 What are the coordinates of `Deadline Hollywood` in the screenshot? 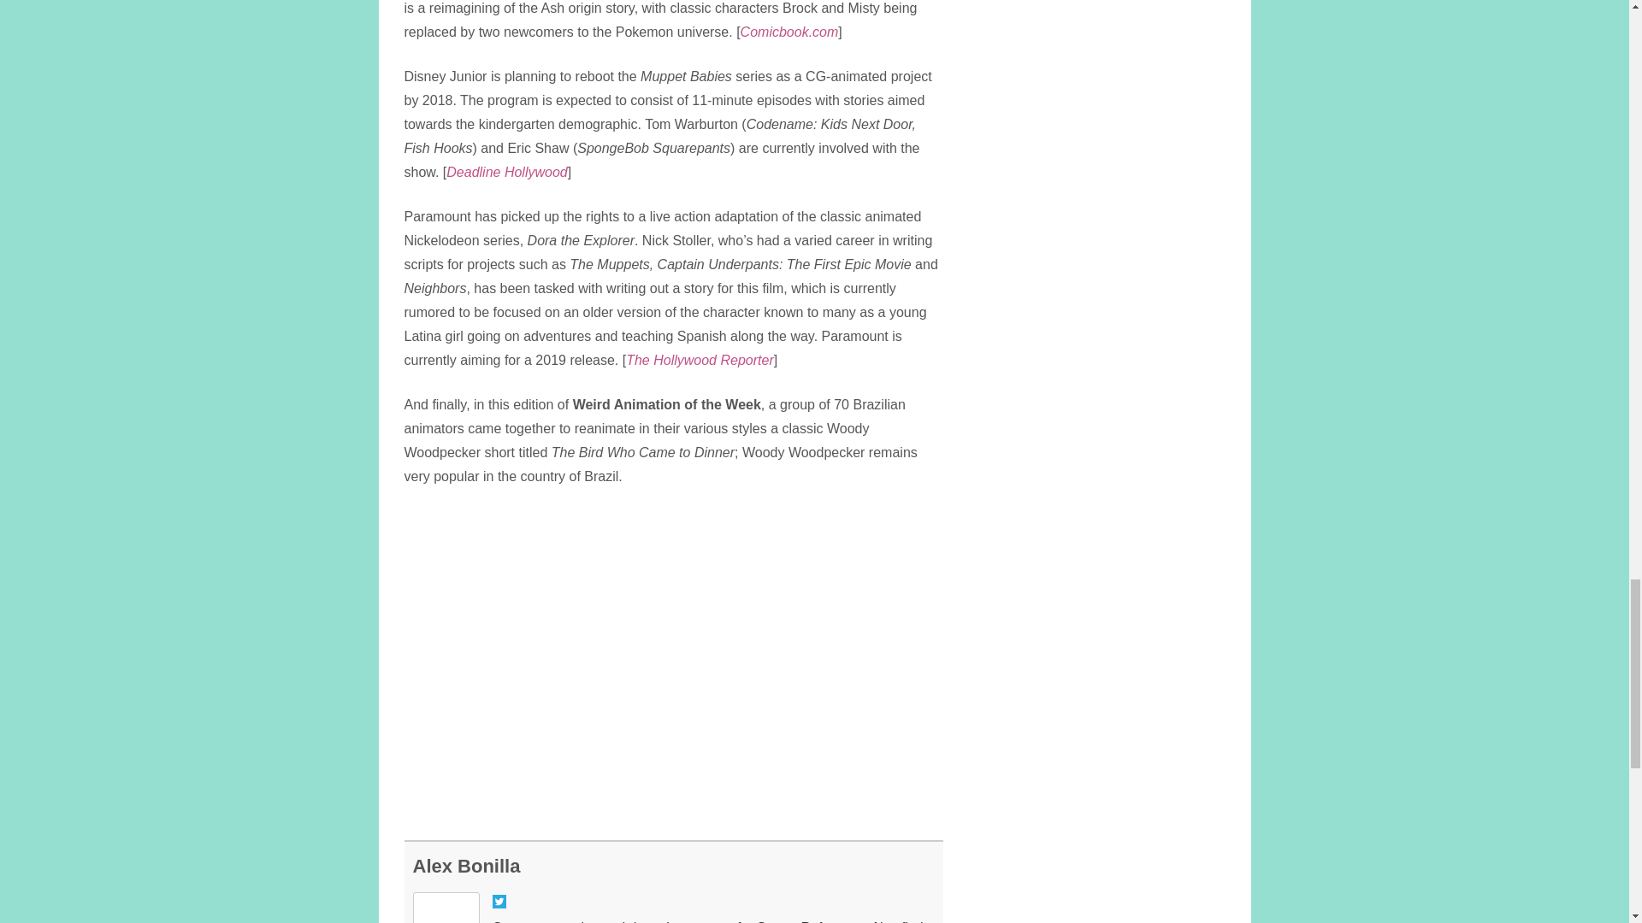 It's located at (506, 172).